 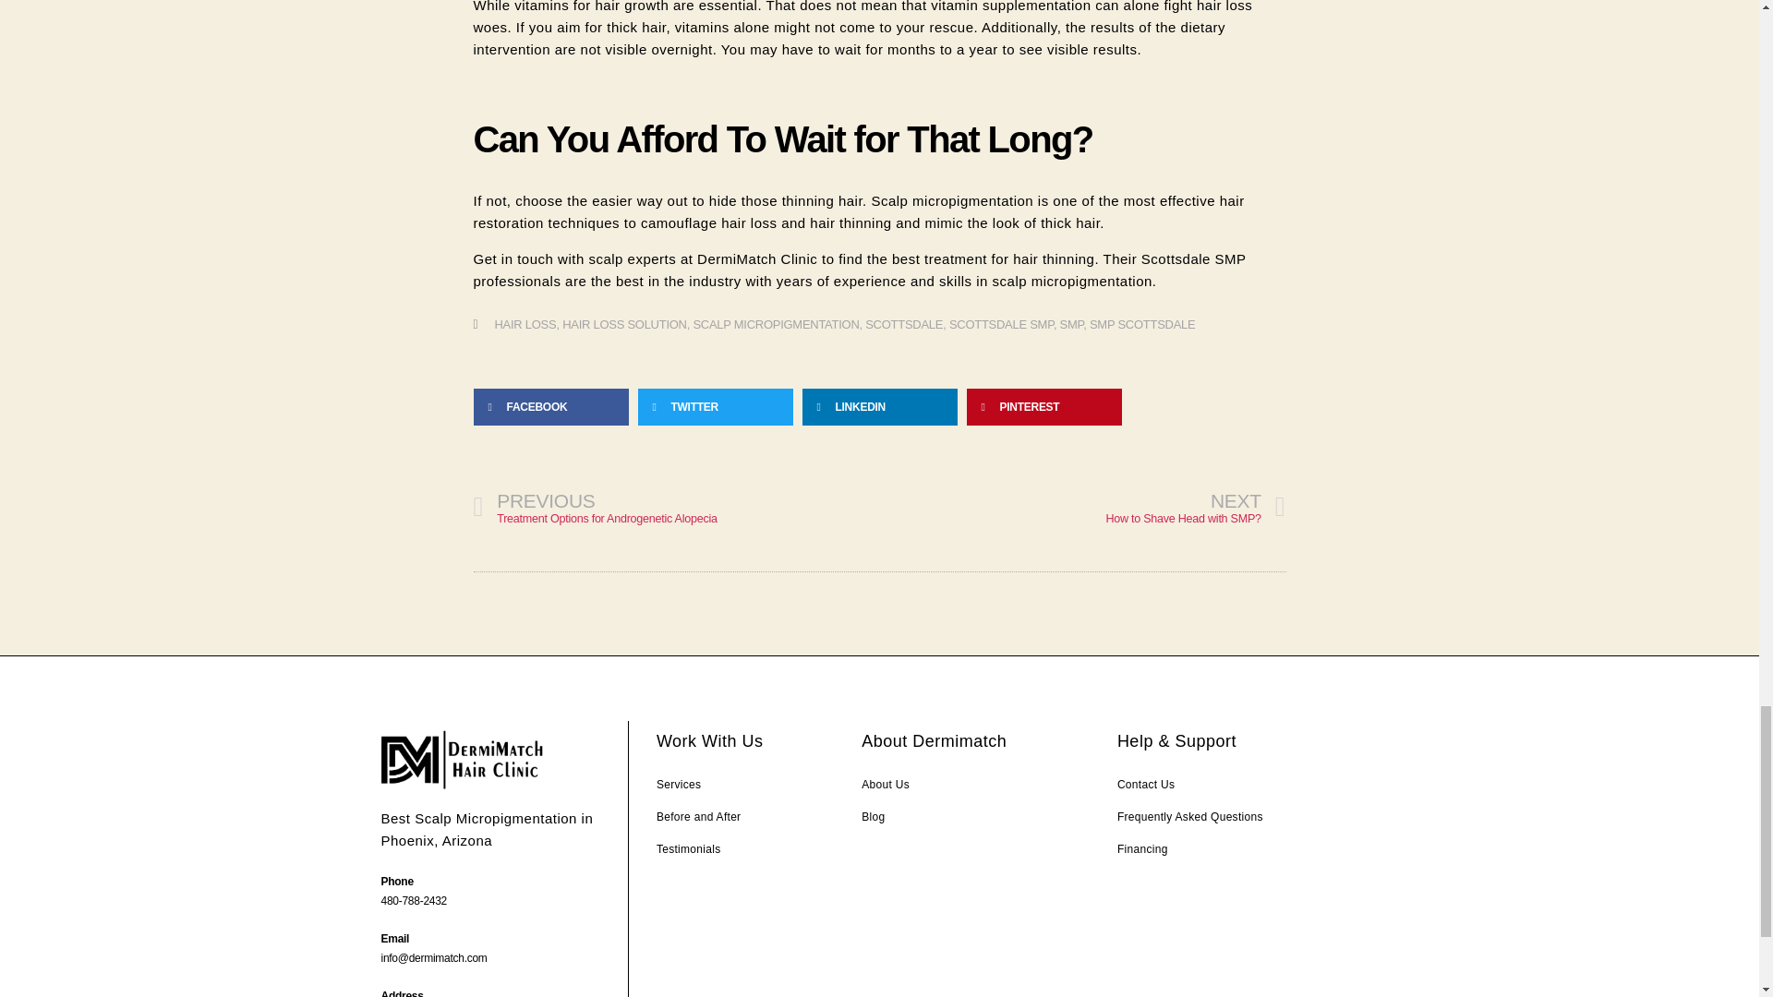 What do you see at coordinates (1082, 508) in the screenshot?
I see `SCOTTSDALE` at bounding box center [1082, 508].